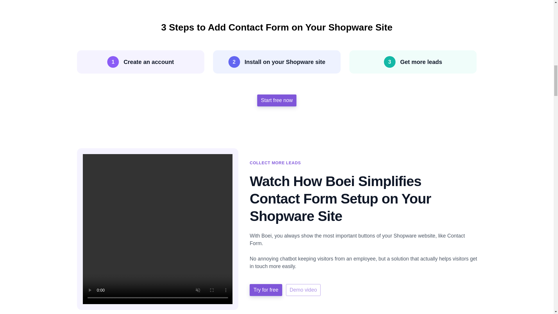 Image resolution: width=558 pixels, height=314 pixels. Describe the element at coordinates (303, 290) in the screenshot. I see `Demo video` at that location.